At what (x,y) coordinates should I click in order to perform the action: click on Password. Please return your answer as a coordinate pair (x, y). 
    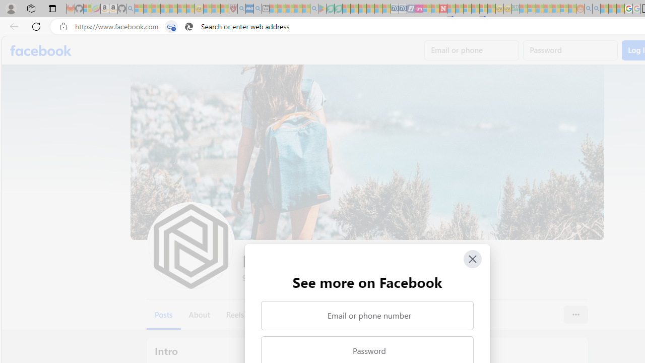
    Looking at the image, I should click on (570, 50).